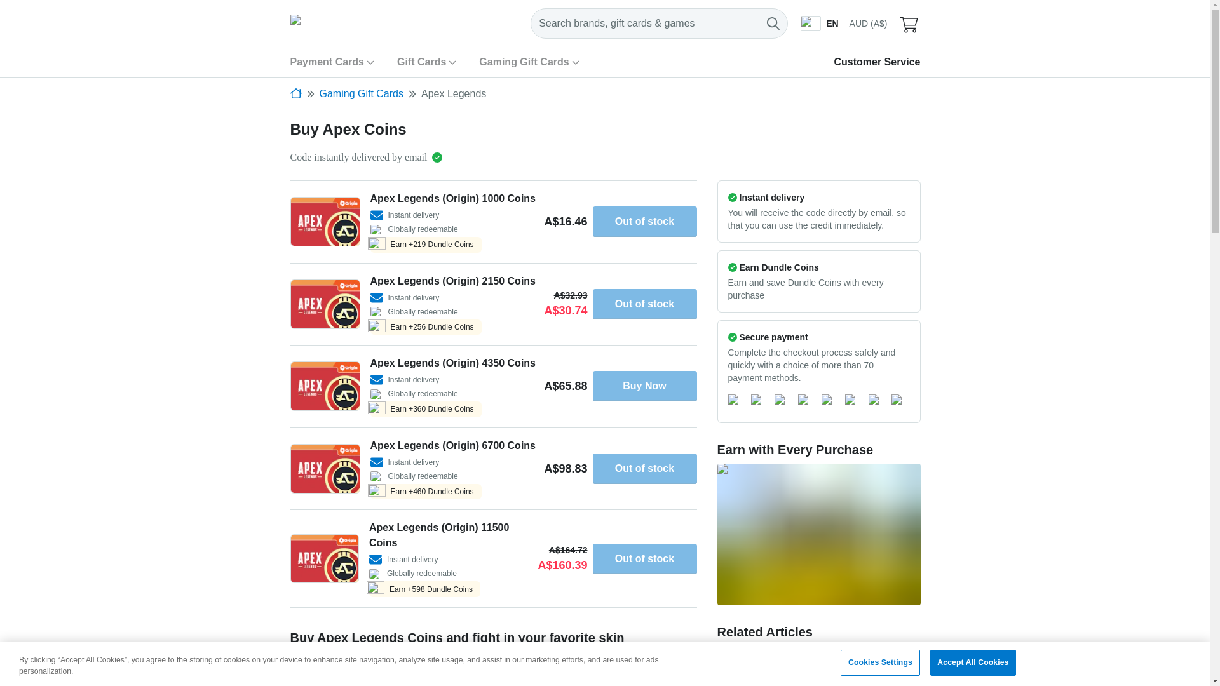 This screenshot has height=686, width=1220. I want to click on Shopping Cart, so click(910, 23).